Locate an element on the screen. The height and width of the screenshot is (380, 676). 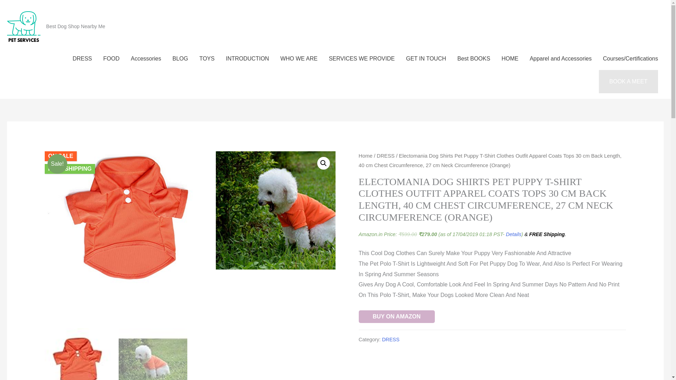
Details is located at coordinates (513, 234).